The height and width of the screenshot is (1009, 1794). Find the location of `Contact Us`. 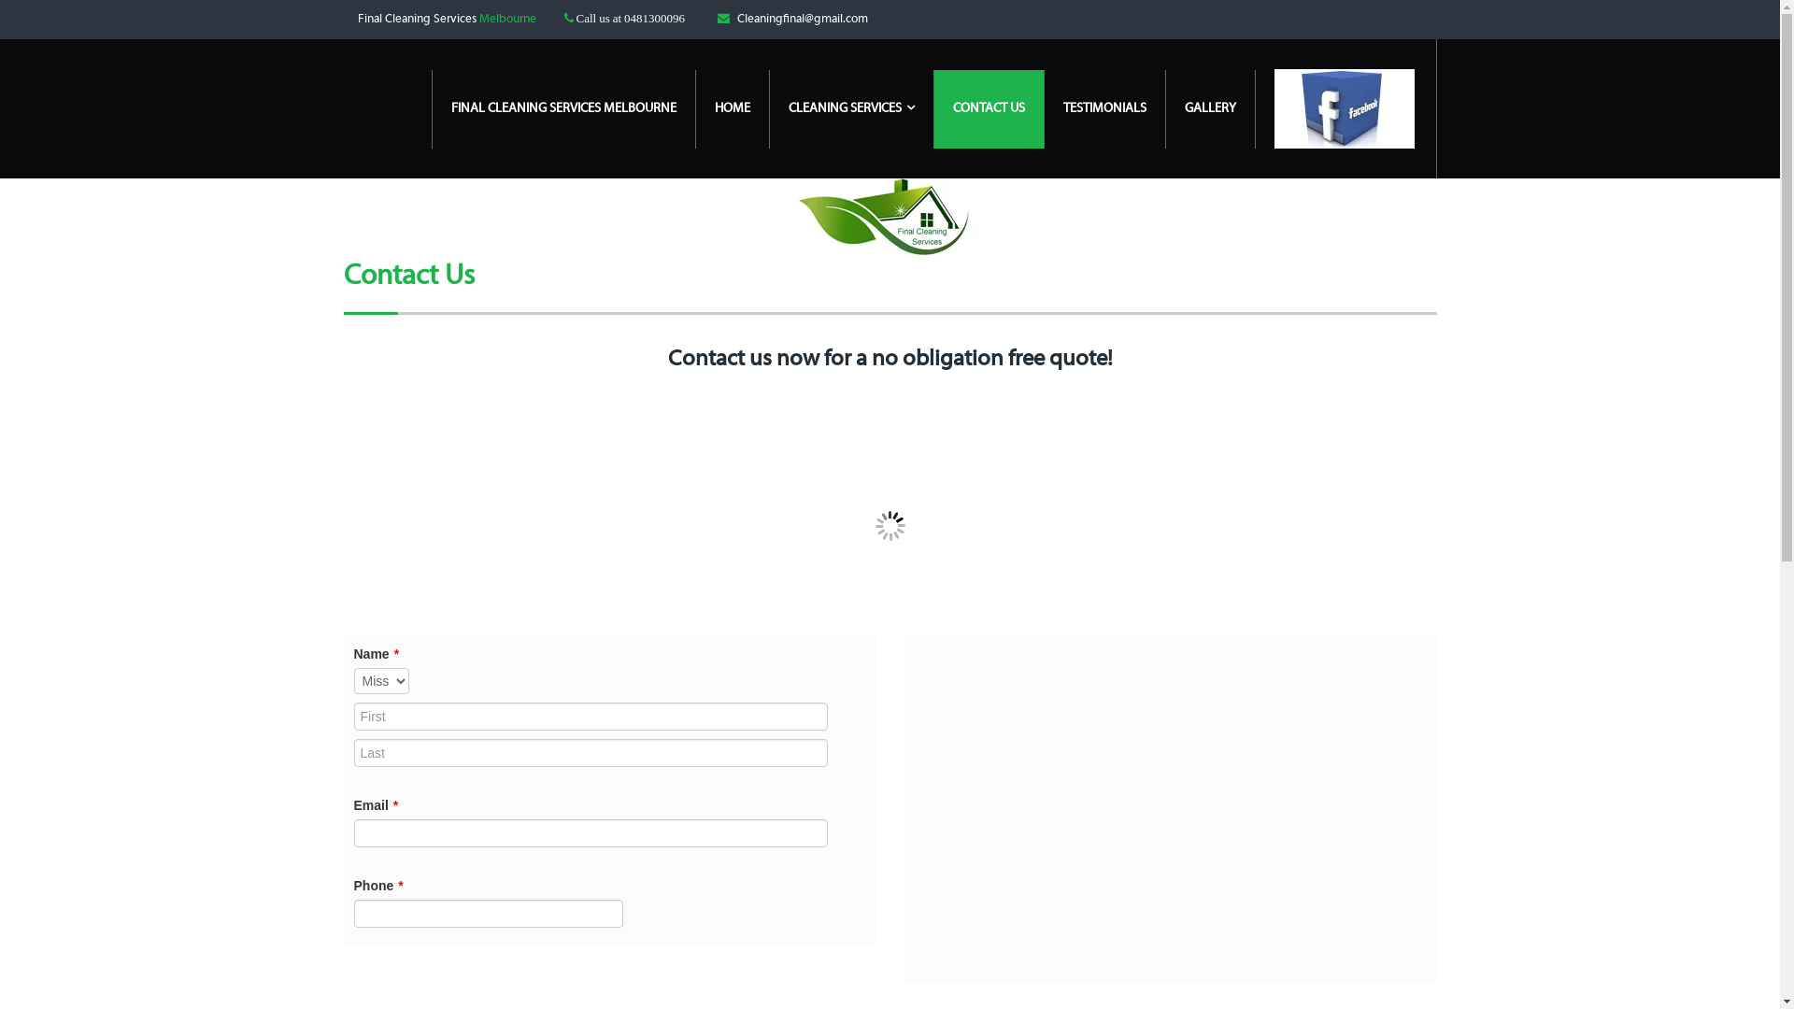

Contact Us is located at coordinates (409, 277).